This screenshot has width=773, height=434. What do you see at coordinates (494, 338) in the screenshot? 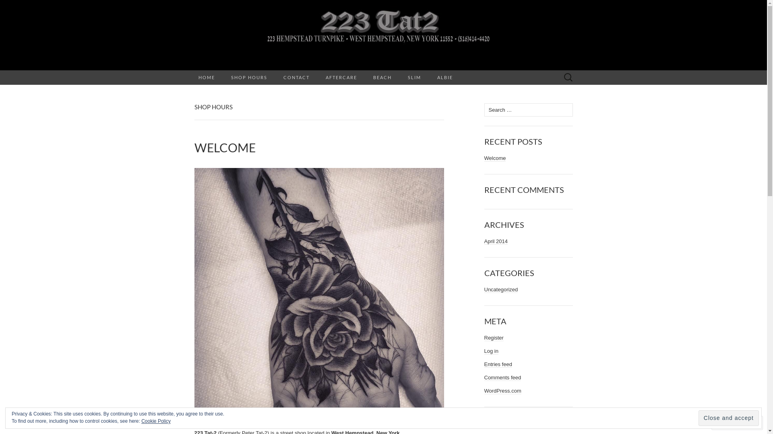
I see `Register` at bounding box center [494, 338].